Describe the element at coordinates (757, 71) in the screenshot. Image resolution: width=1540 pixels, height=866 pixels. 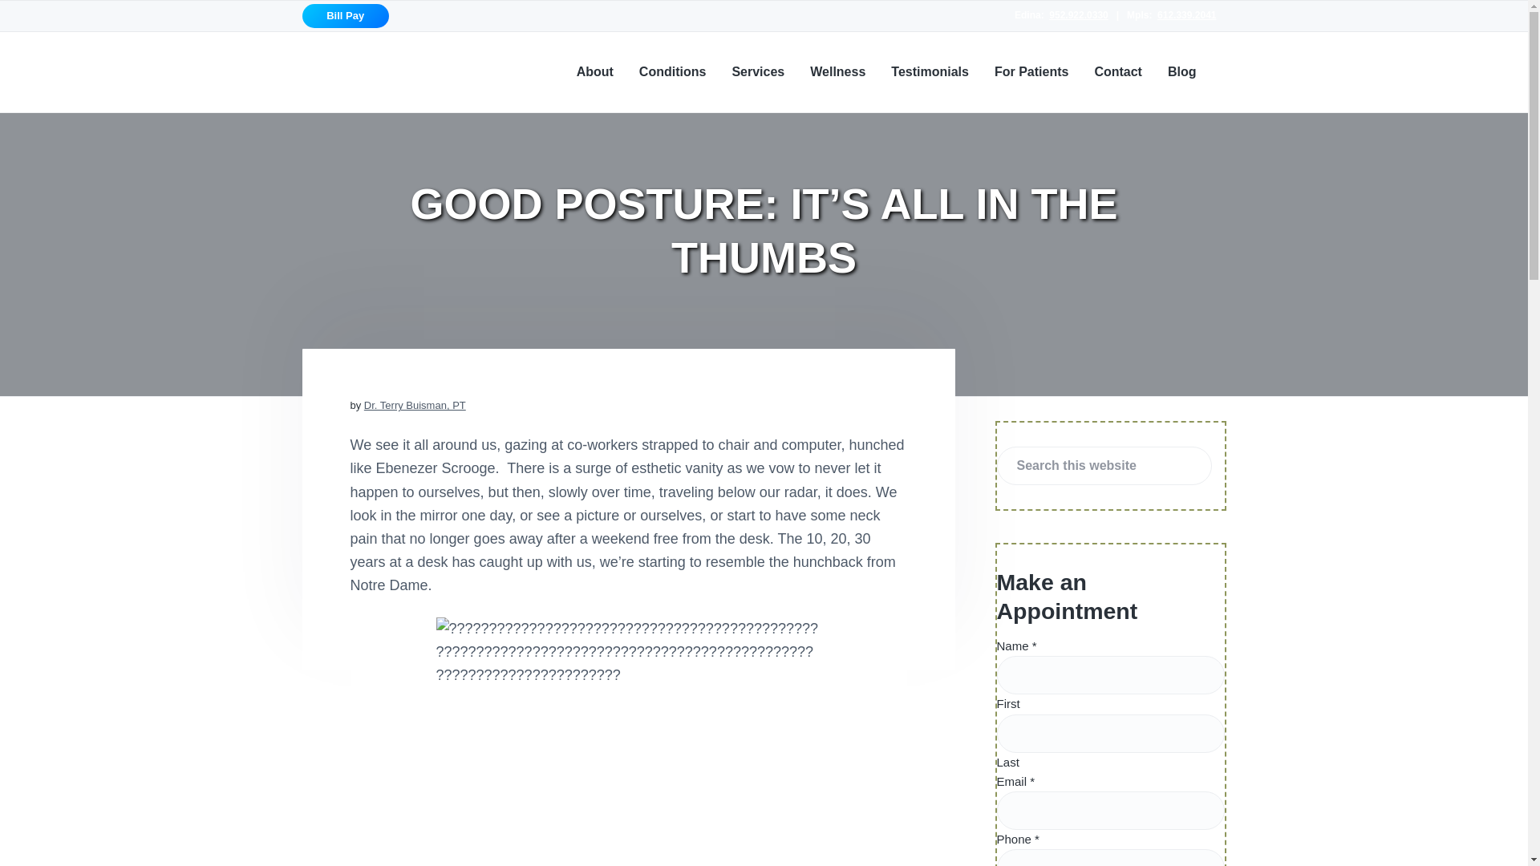
I see `Services` at that location.